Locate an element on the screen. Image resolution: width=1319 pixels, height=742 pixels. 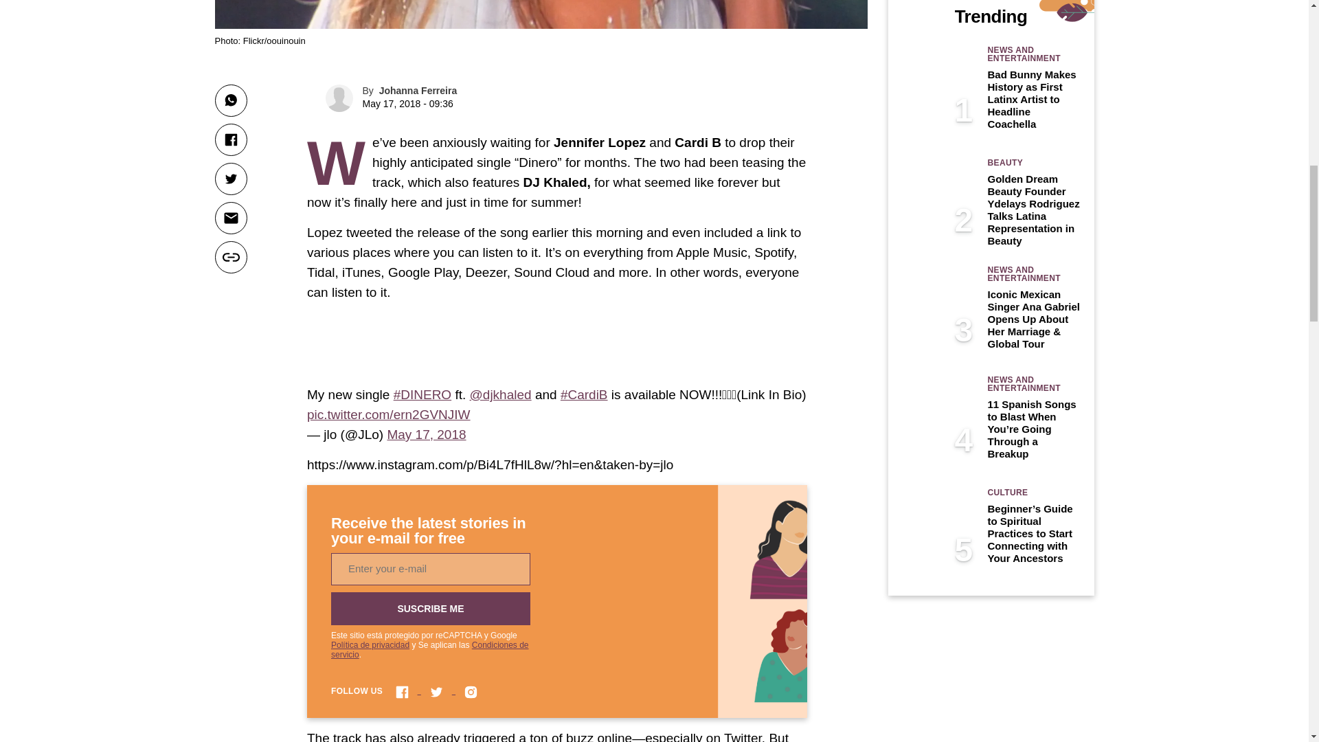
Share this article on WhatsApp is located at coordinates (230, 100).